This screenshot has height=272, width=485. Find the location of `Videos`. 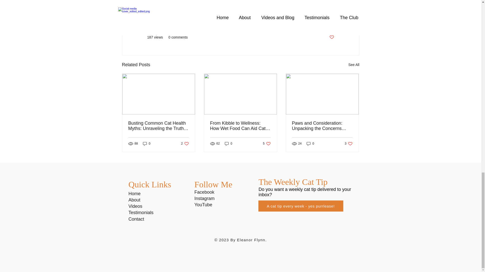

Videos is located at coordinates (135, 206).